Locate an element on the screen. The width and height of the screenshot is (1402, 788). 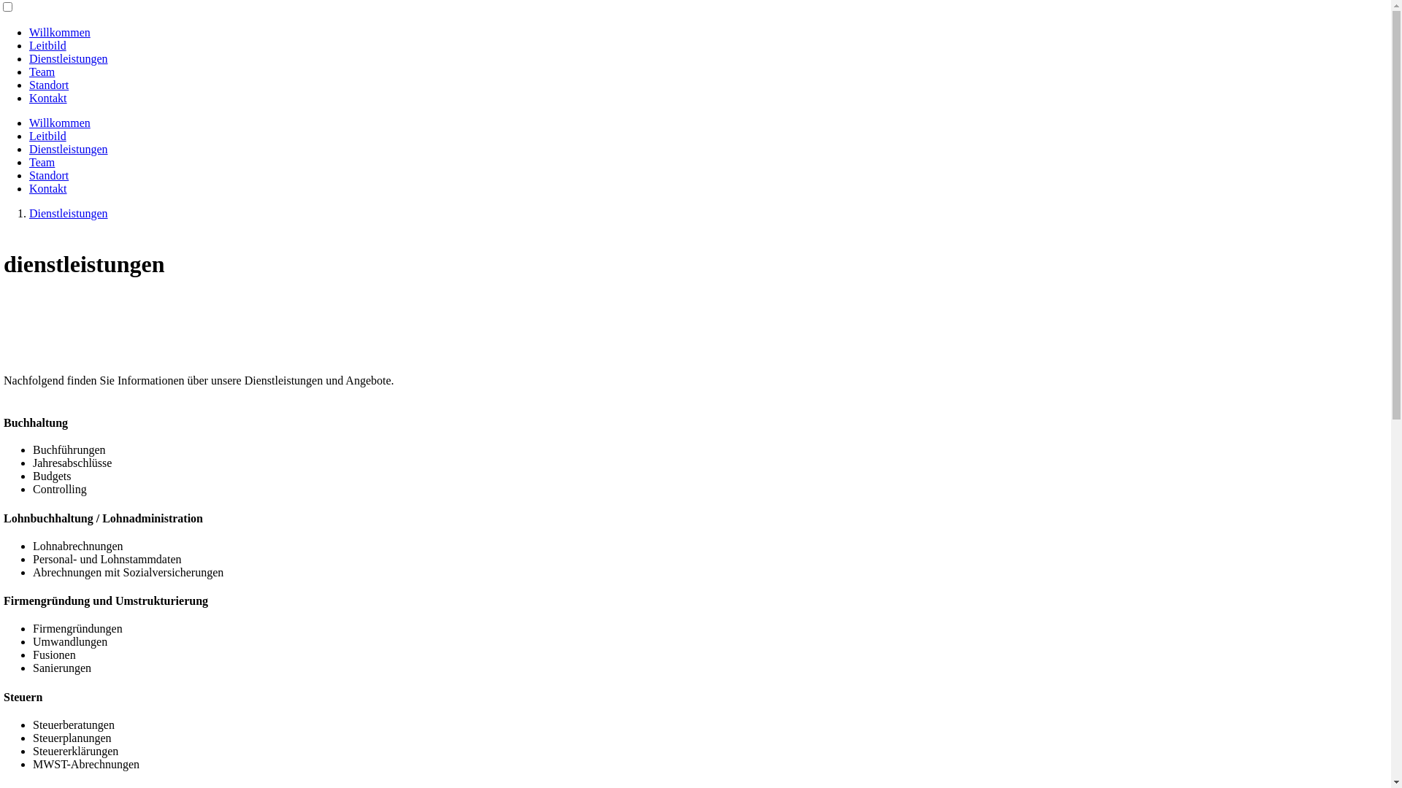
Dienstleistungen is located at coordinates (69, 149).